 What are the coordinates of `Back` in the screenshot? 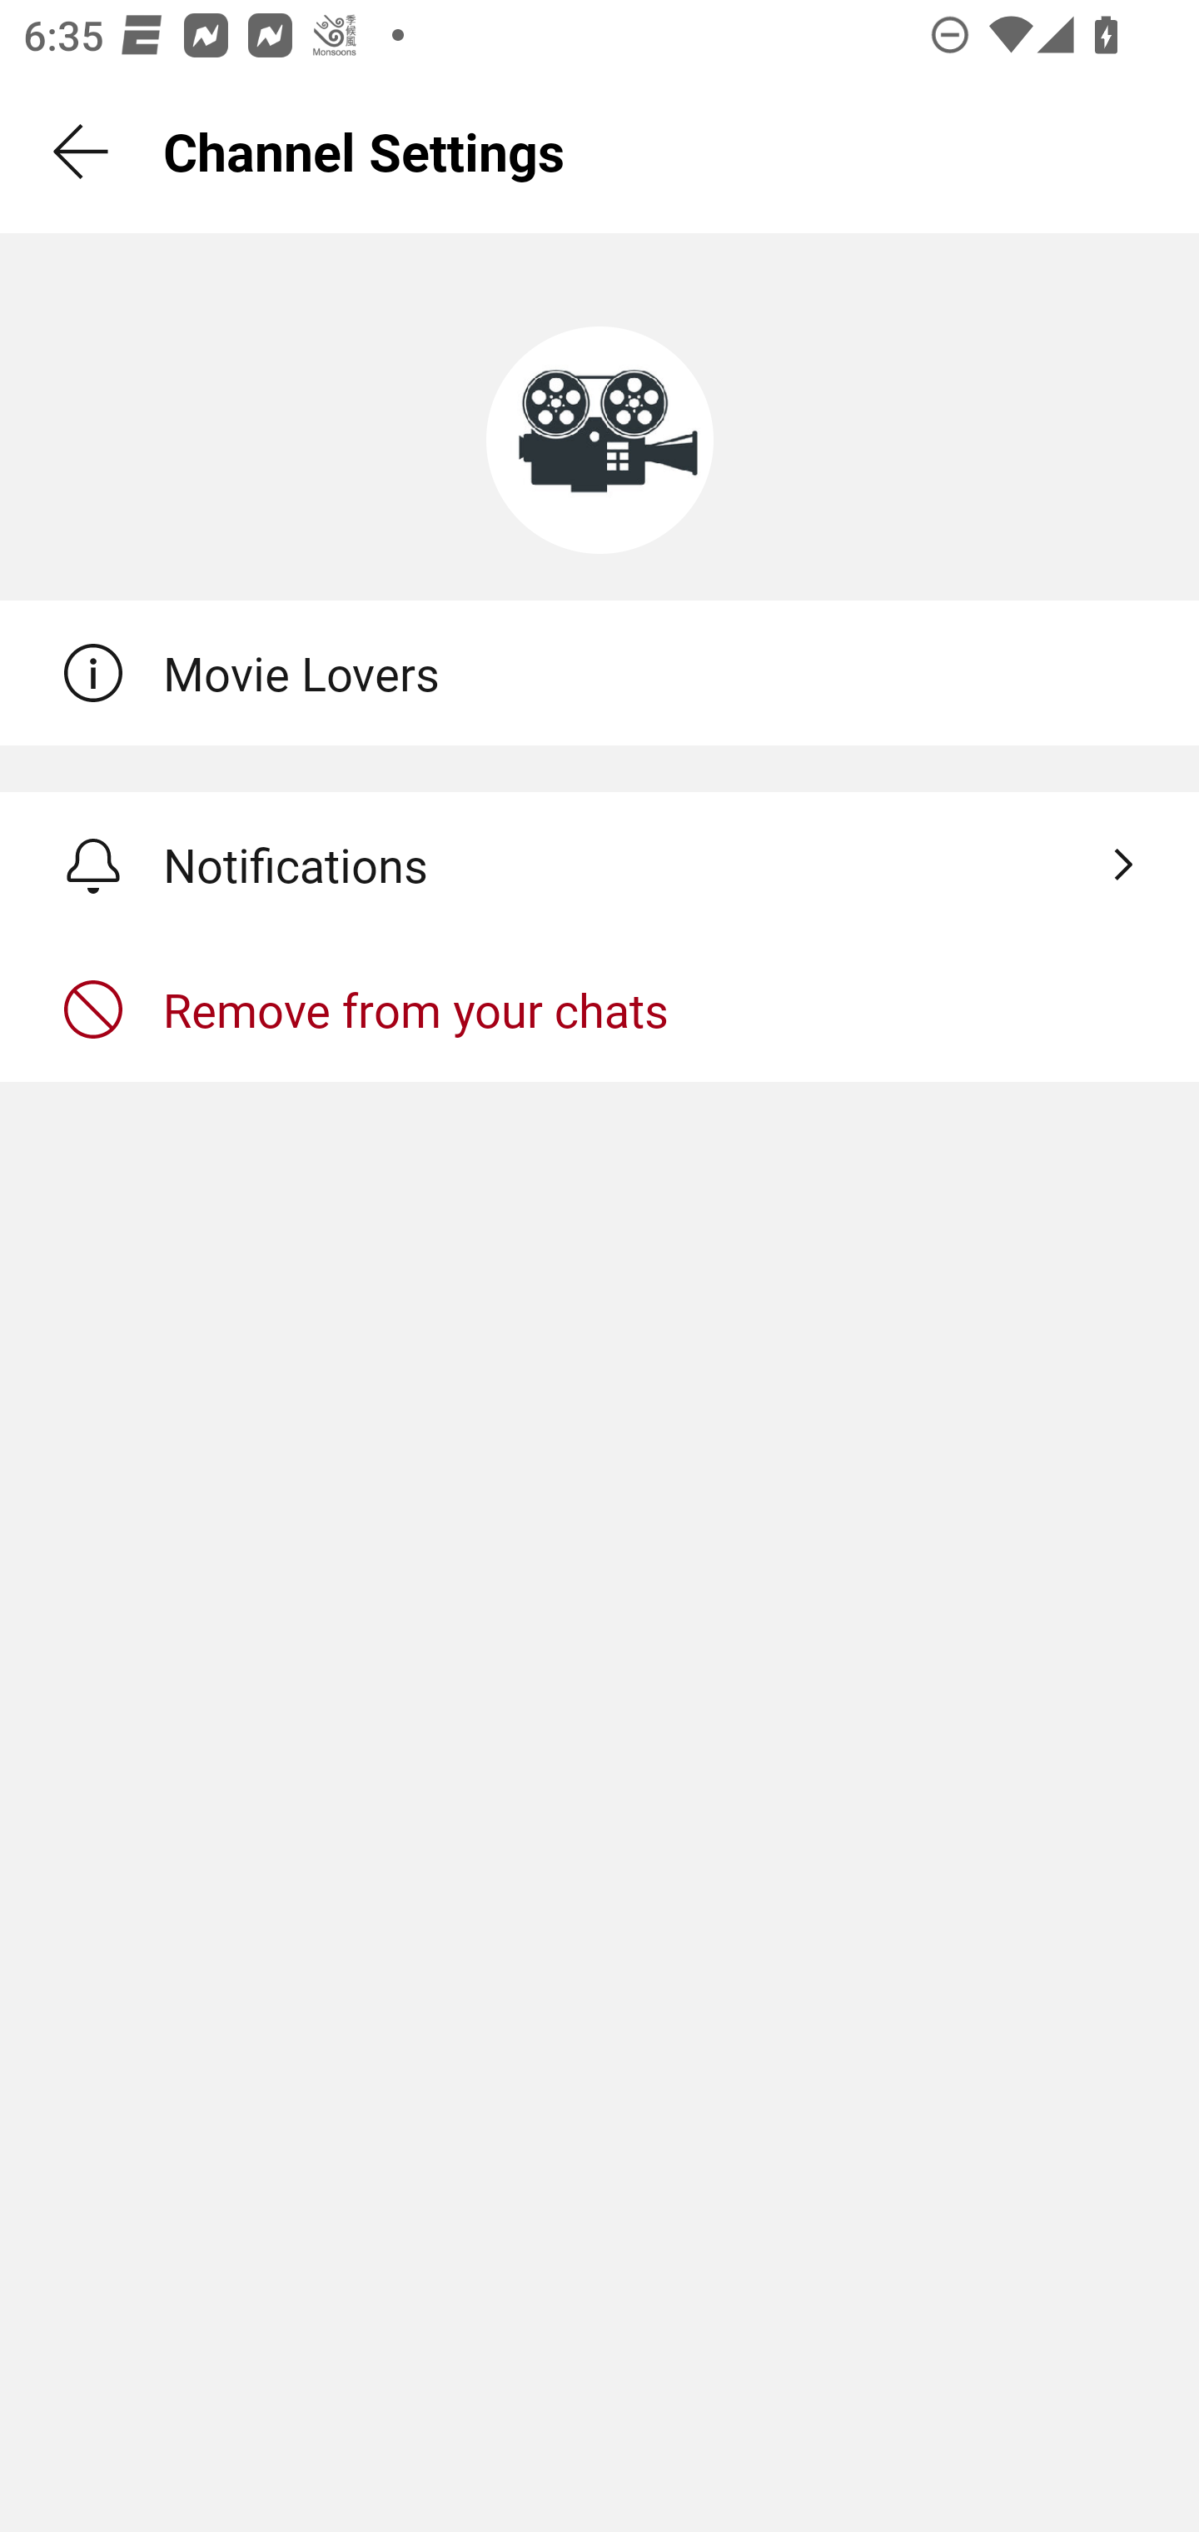 It's located at (82, 152).